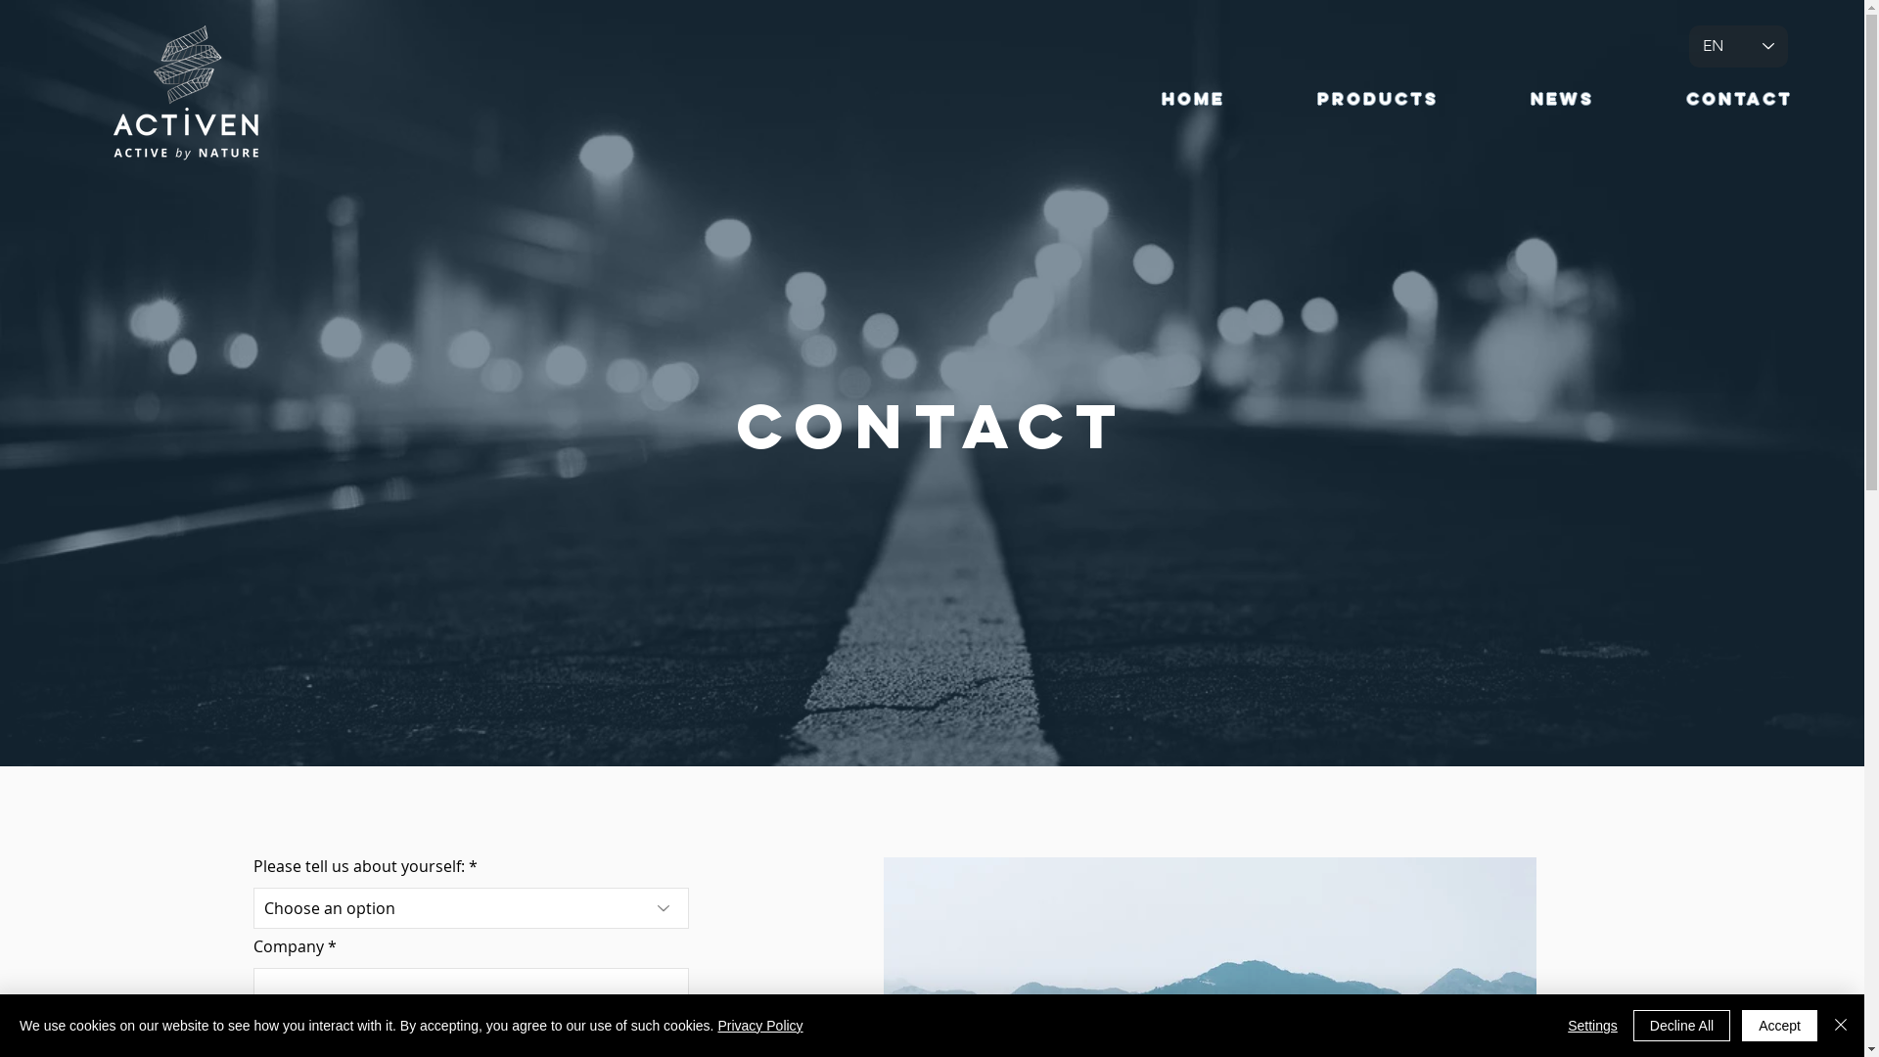  Describe the element at coordinates (1740, 99) in the screenshot. I see `Contact` at that location.